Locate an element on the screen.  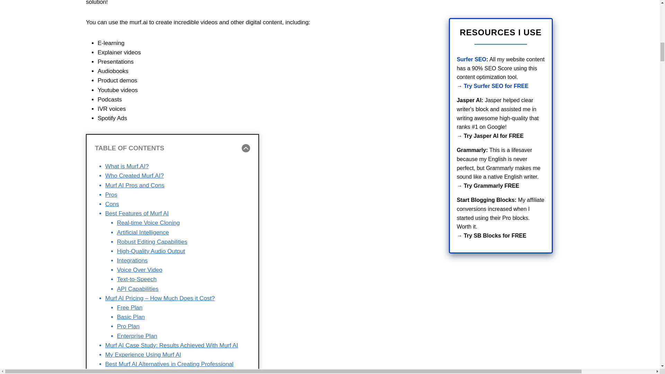
Voice Over Video is located at coordinates (139, 270).